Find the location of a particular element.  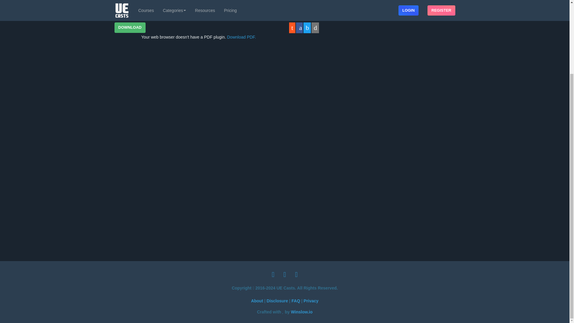

DOWNLOAD is located at coordinates (130, 28).